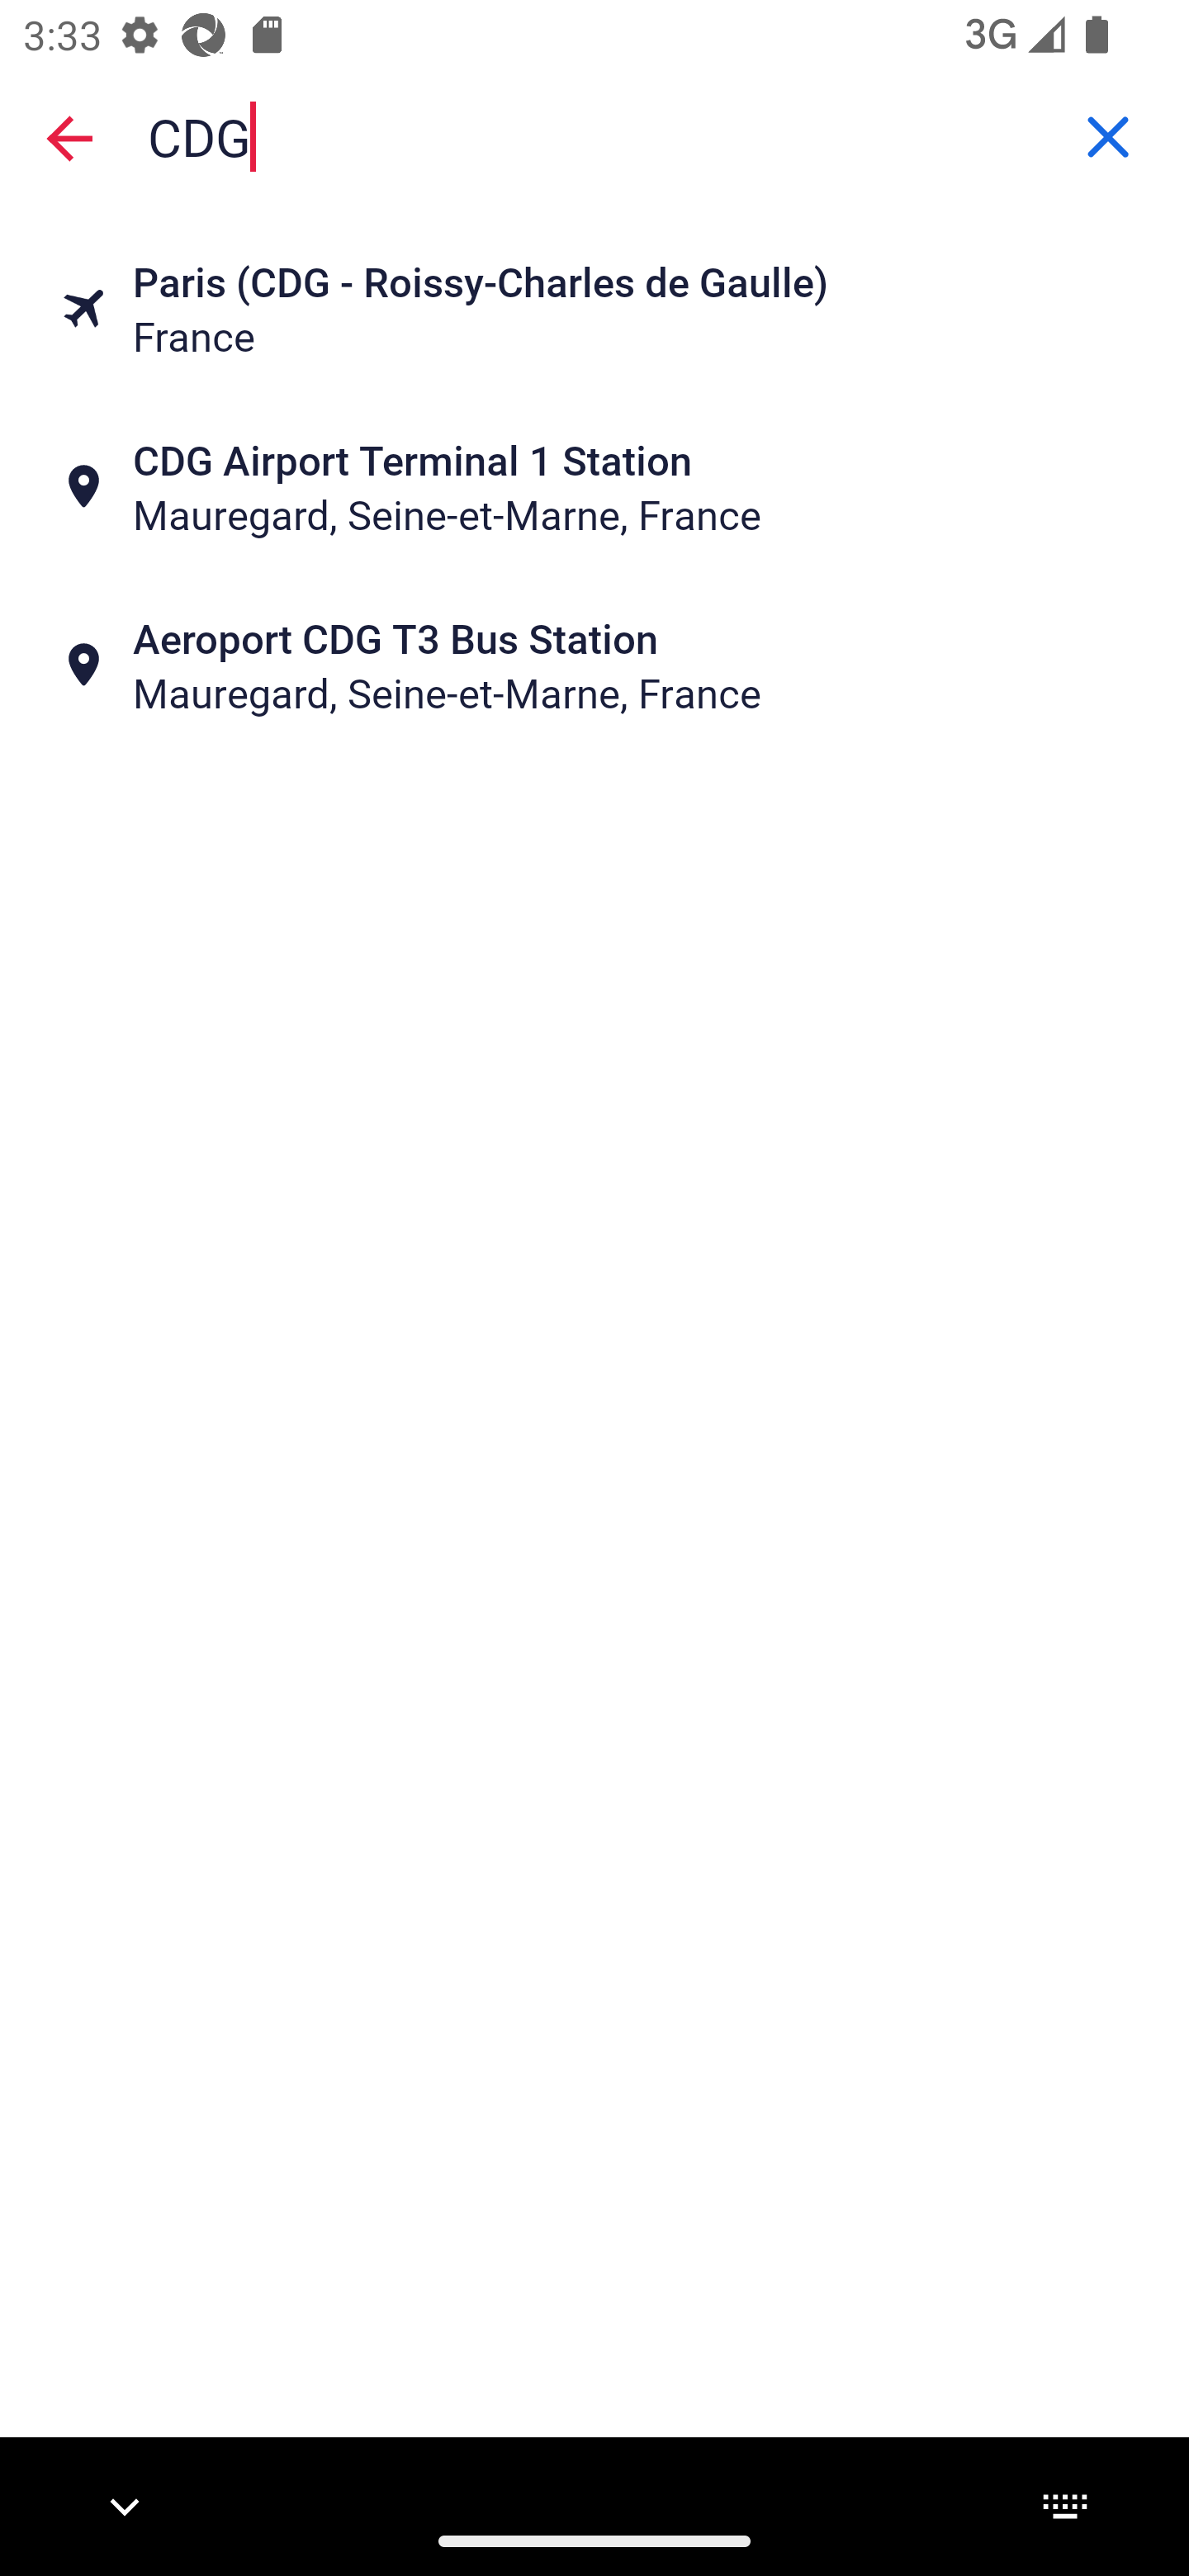 The image size is (1189, 2576). Describe the element at coordinates (69, 137) in the screenshot. I see `Close search screen` at that location.